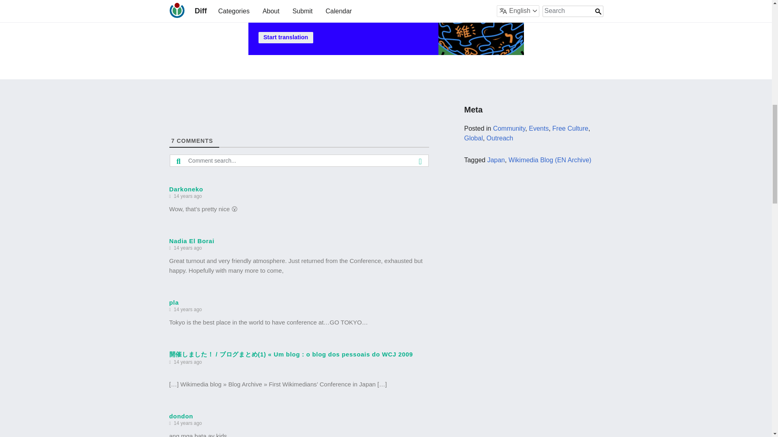 The image size is (778, 437). Describe the element at coordinates (496, 159) in the screenshot. I see `Japan` at that location.